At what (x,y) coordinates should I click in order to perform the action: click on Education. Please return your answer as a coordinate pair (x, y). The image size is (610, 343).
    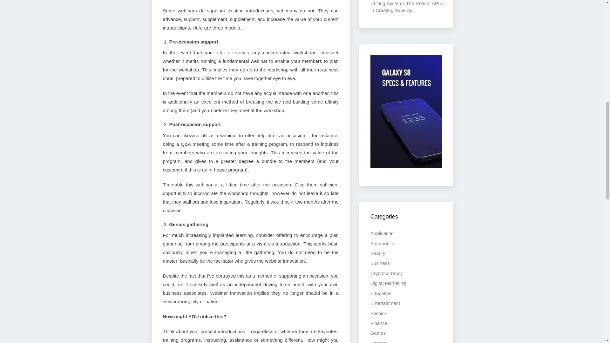
    Looking at the image, I should click on (381, 293).